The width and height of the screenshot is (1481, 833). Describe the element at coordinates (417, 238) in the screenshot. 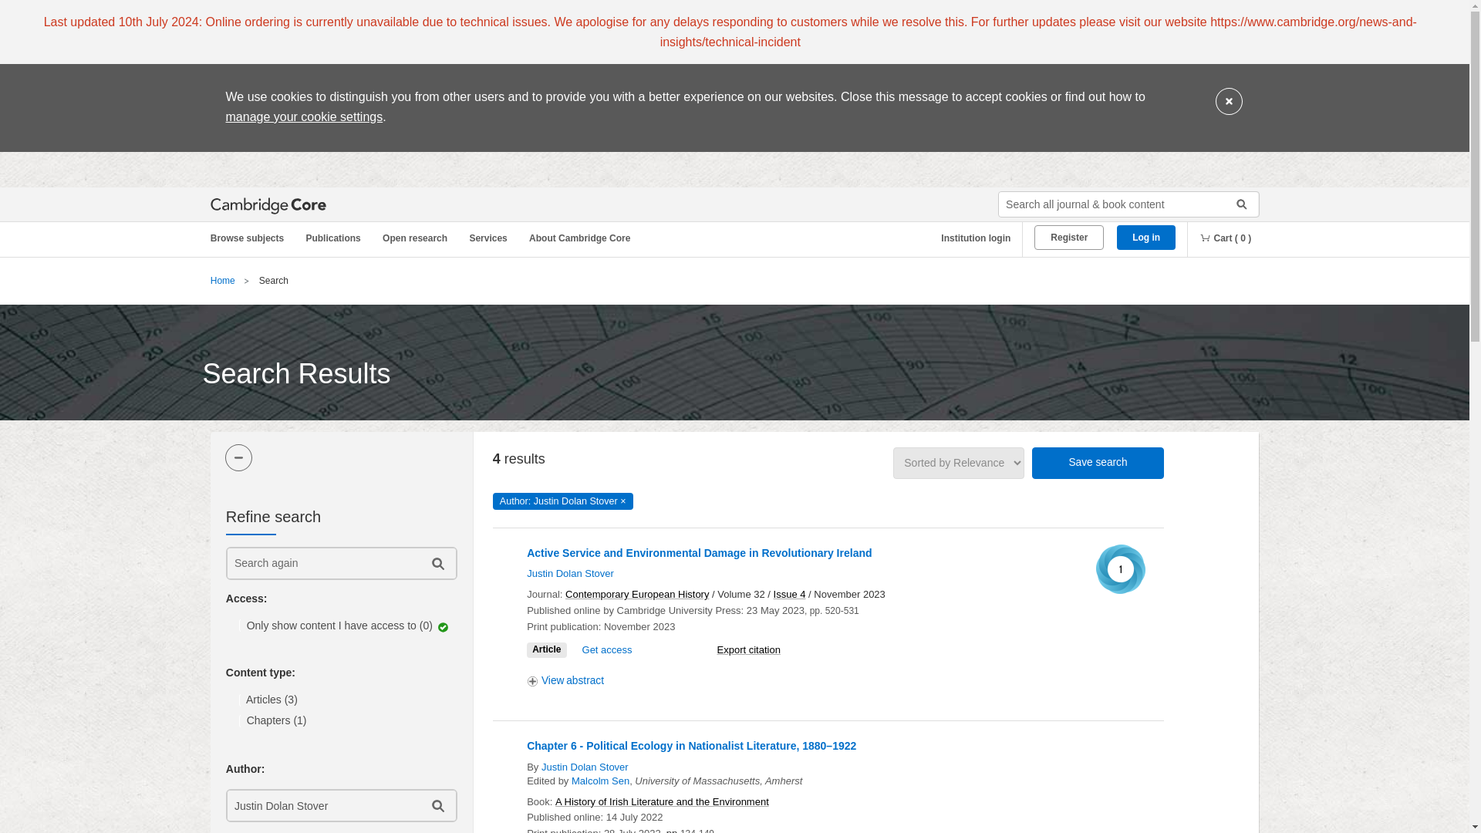

I see `Open research` at that location.